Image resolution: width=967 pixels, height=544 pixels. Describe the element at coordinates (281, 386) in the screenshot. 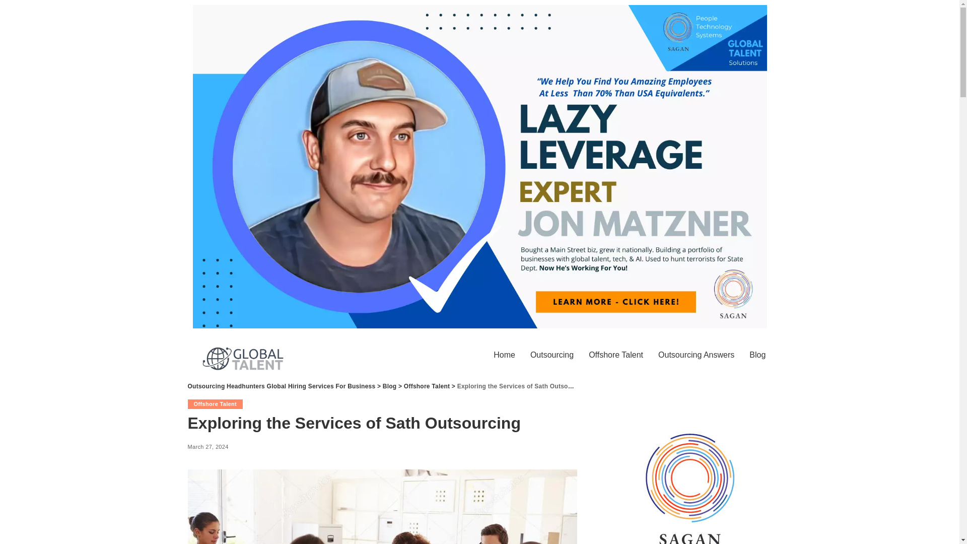

I see `Outsourcing Headhunters Global Hiring Services For Business` at that location.